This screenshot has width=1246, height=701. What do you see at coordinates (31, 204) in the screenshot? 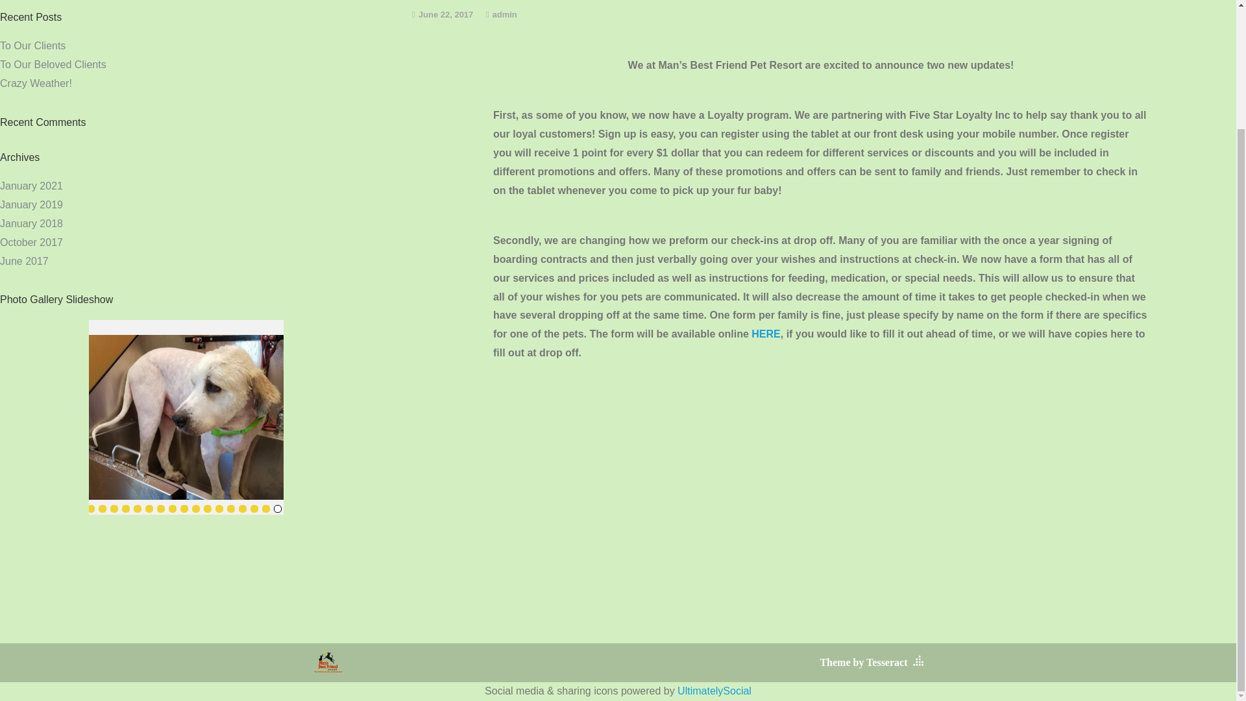
I see `January 2019` at bounding box center [31, 204].